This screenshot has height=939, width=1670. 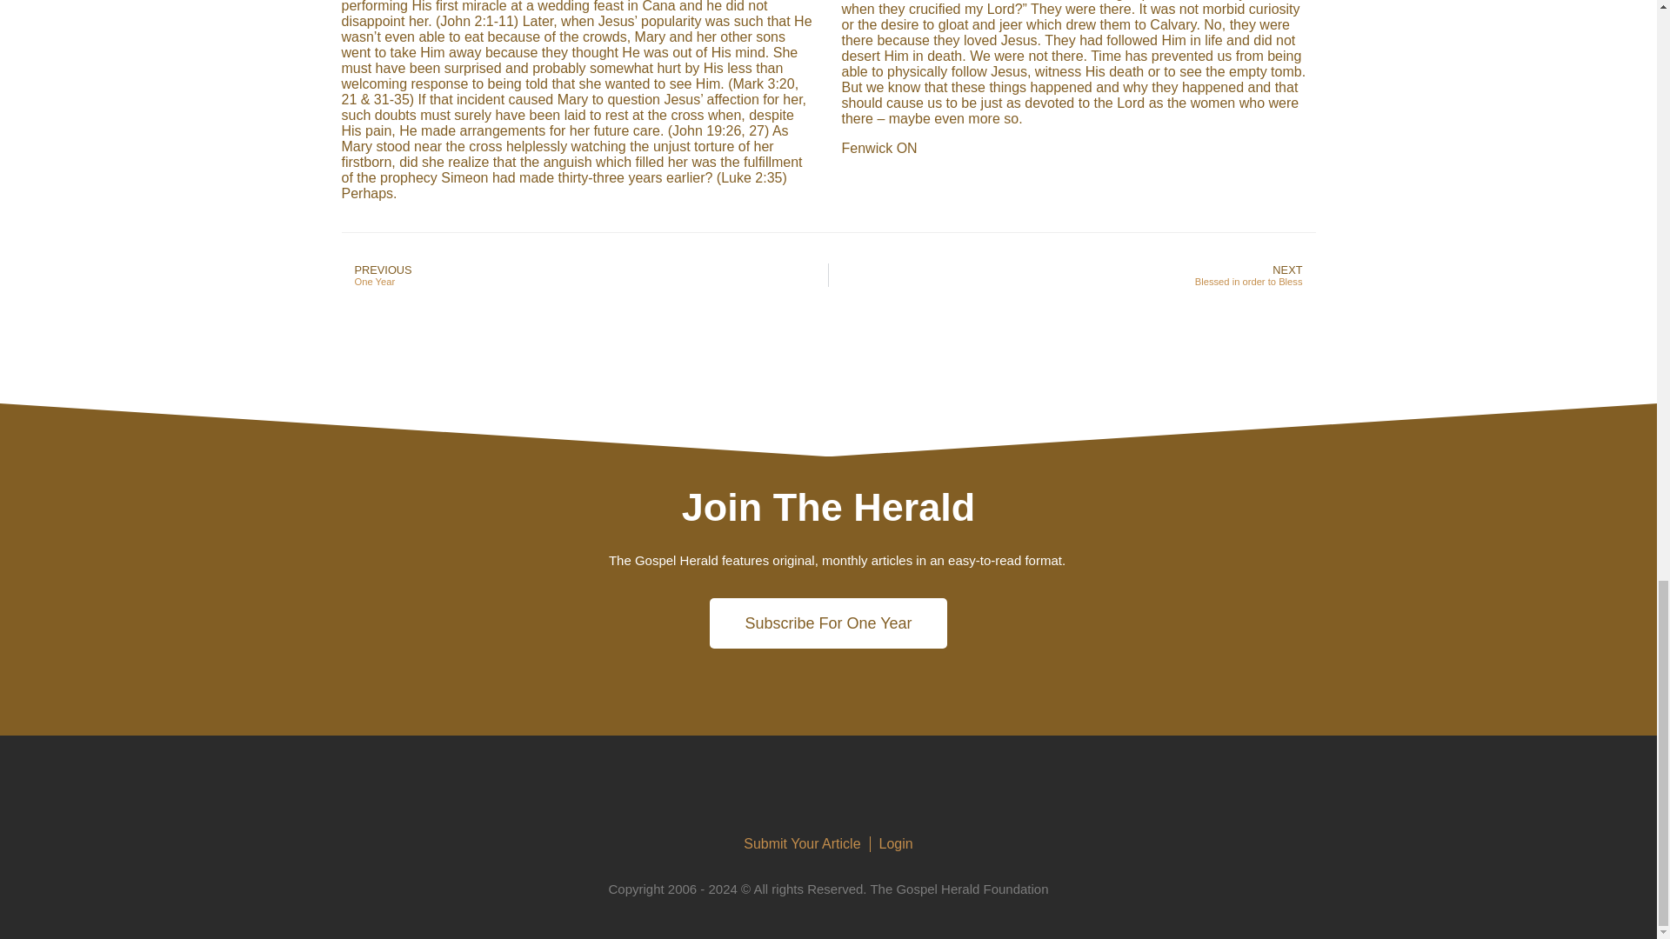 I want to click on Subscribe For One Year, so click(x=584, y=275).